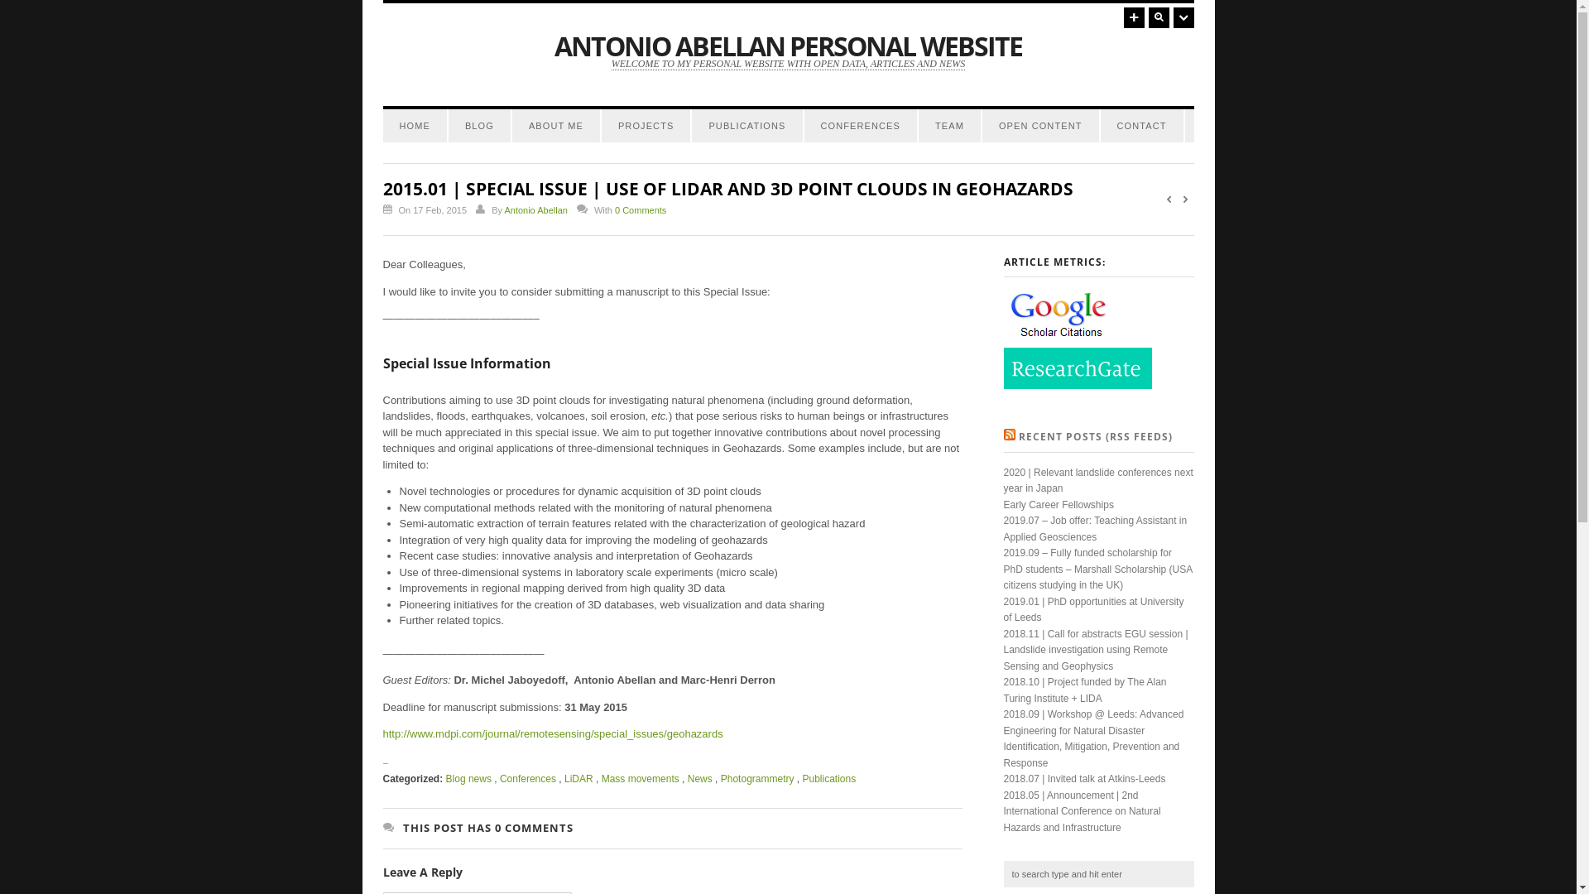 This screenshot has width=1589, height=894. Describe the element at coordinates (700, 779) in the screenshot. I see `News` at that location.